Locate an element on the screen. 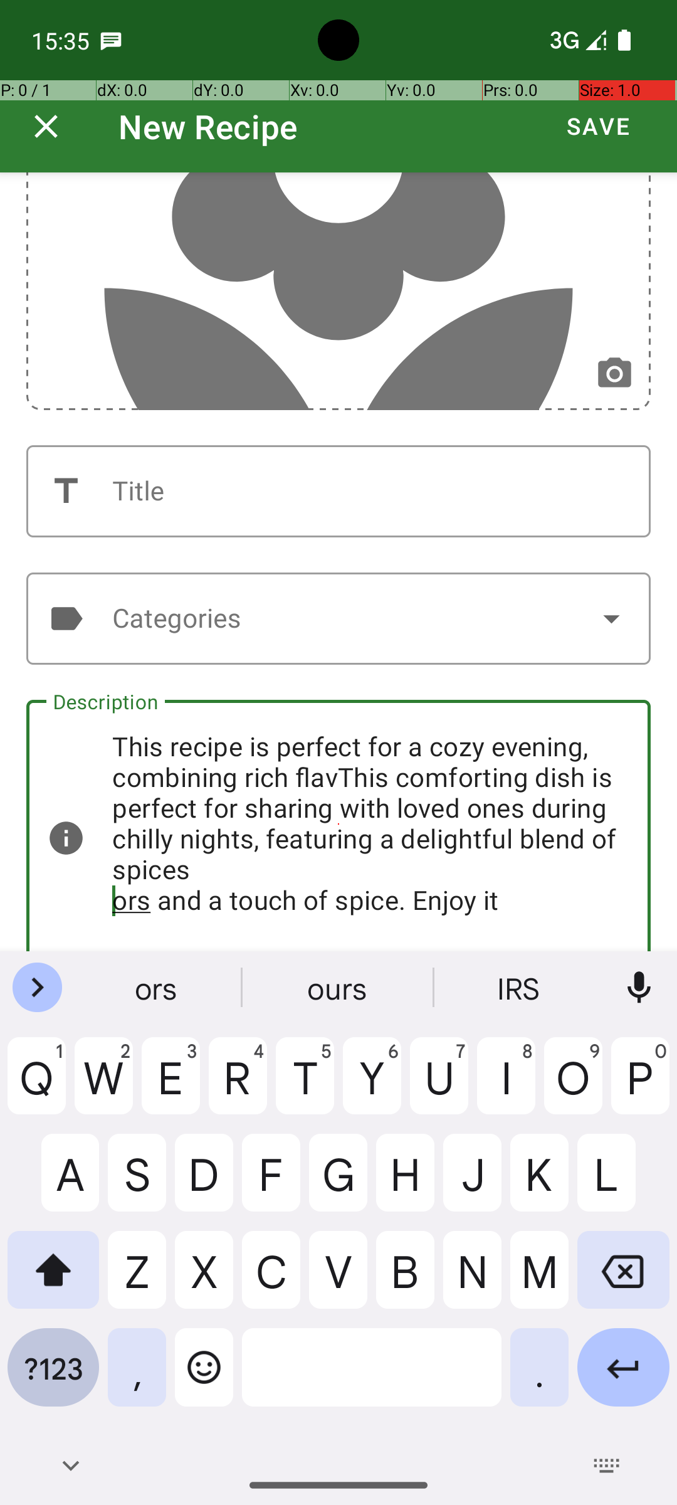 Image resolution: width=677 pixels, height=1505 pixels. ors is located at coordinates (157, 988).